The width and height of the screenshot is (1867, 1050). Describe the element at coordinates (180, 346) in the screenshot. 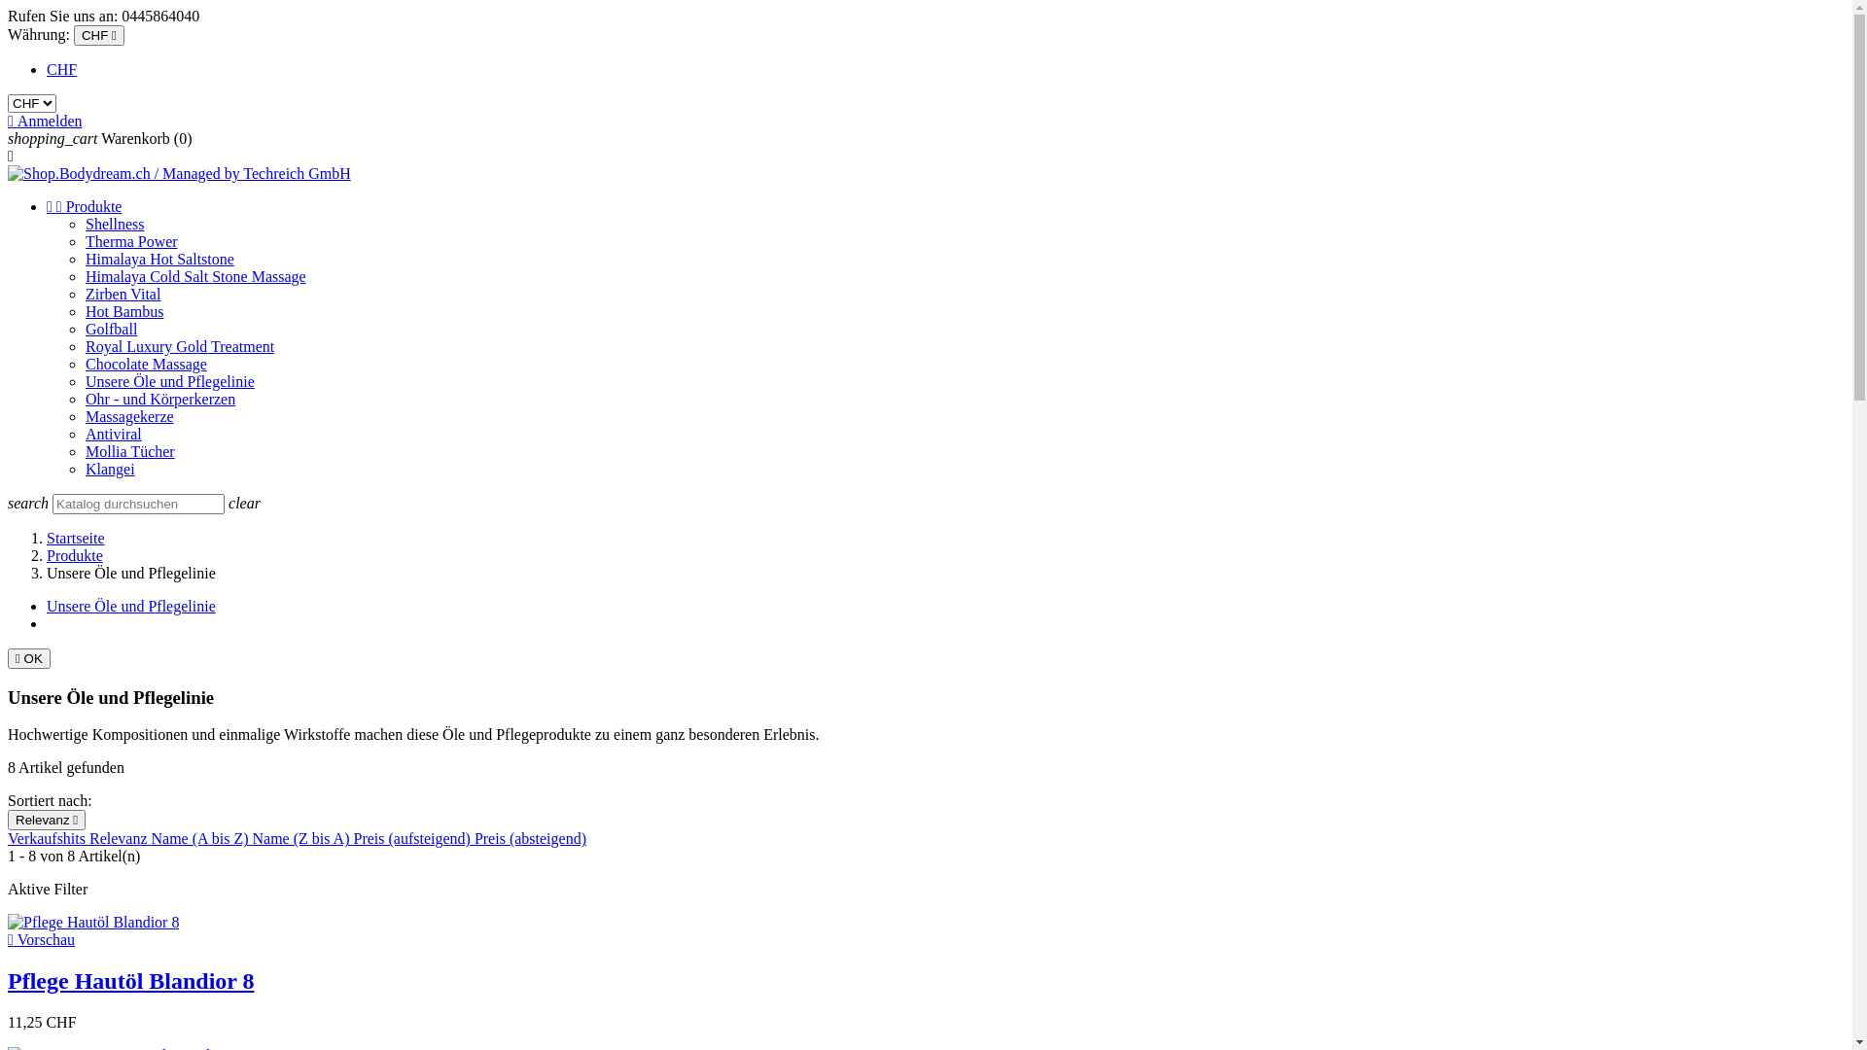

I see `Royal Luxury Gold Treatment` at that location.